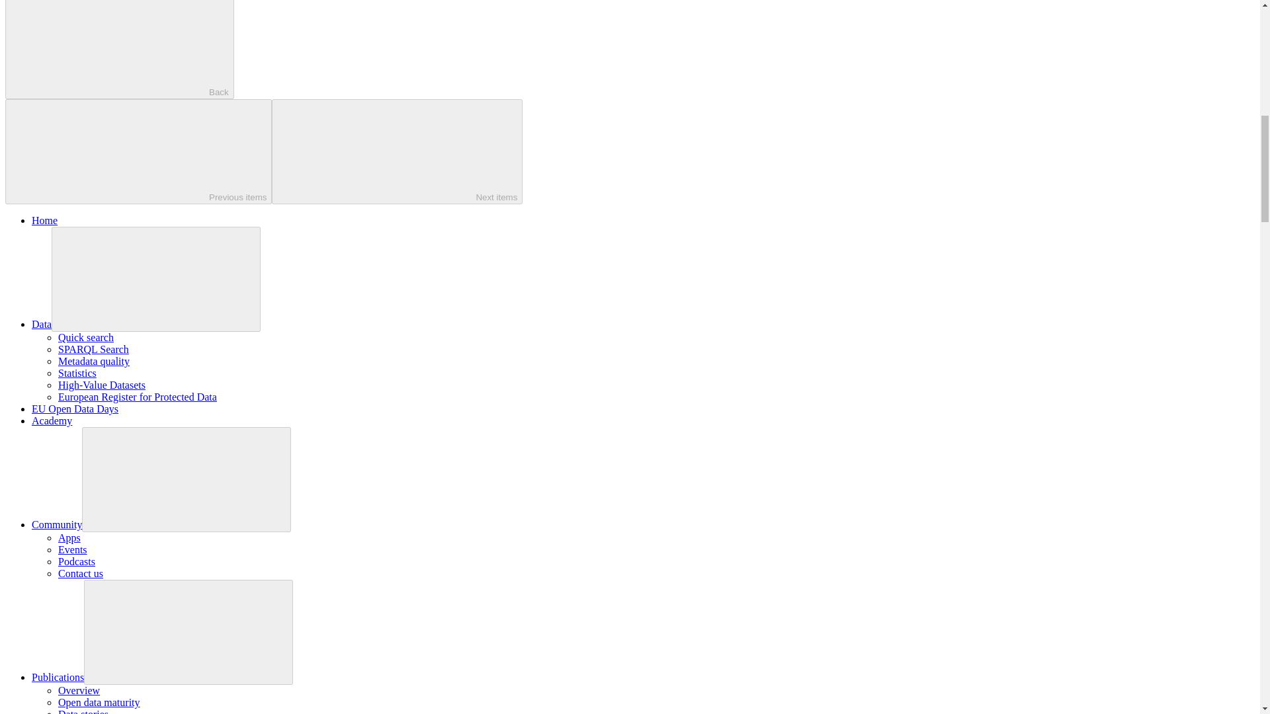 This screenshot has width=1270, height=714. Describe the element at coordinates (94, 361) in the screenshot. I see `Metadata quality` at that location.